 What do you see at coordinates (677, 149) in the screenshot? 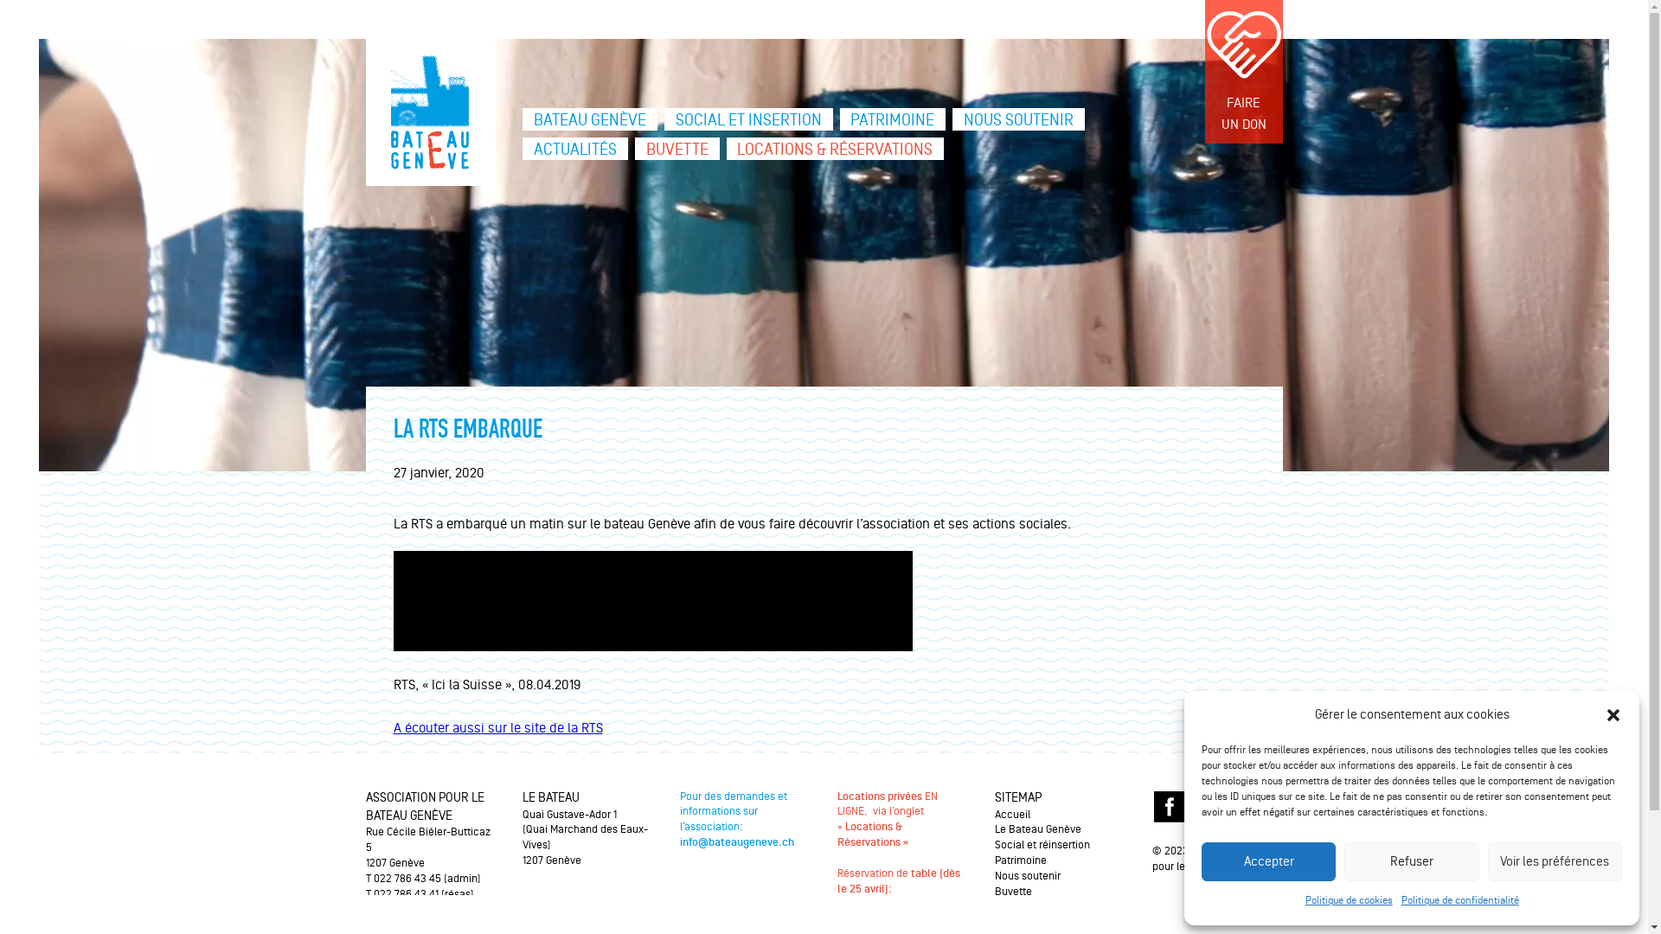
I see `BUVETTE` at bounding box center [677, 149].